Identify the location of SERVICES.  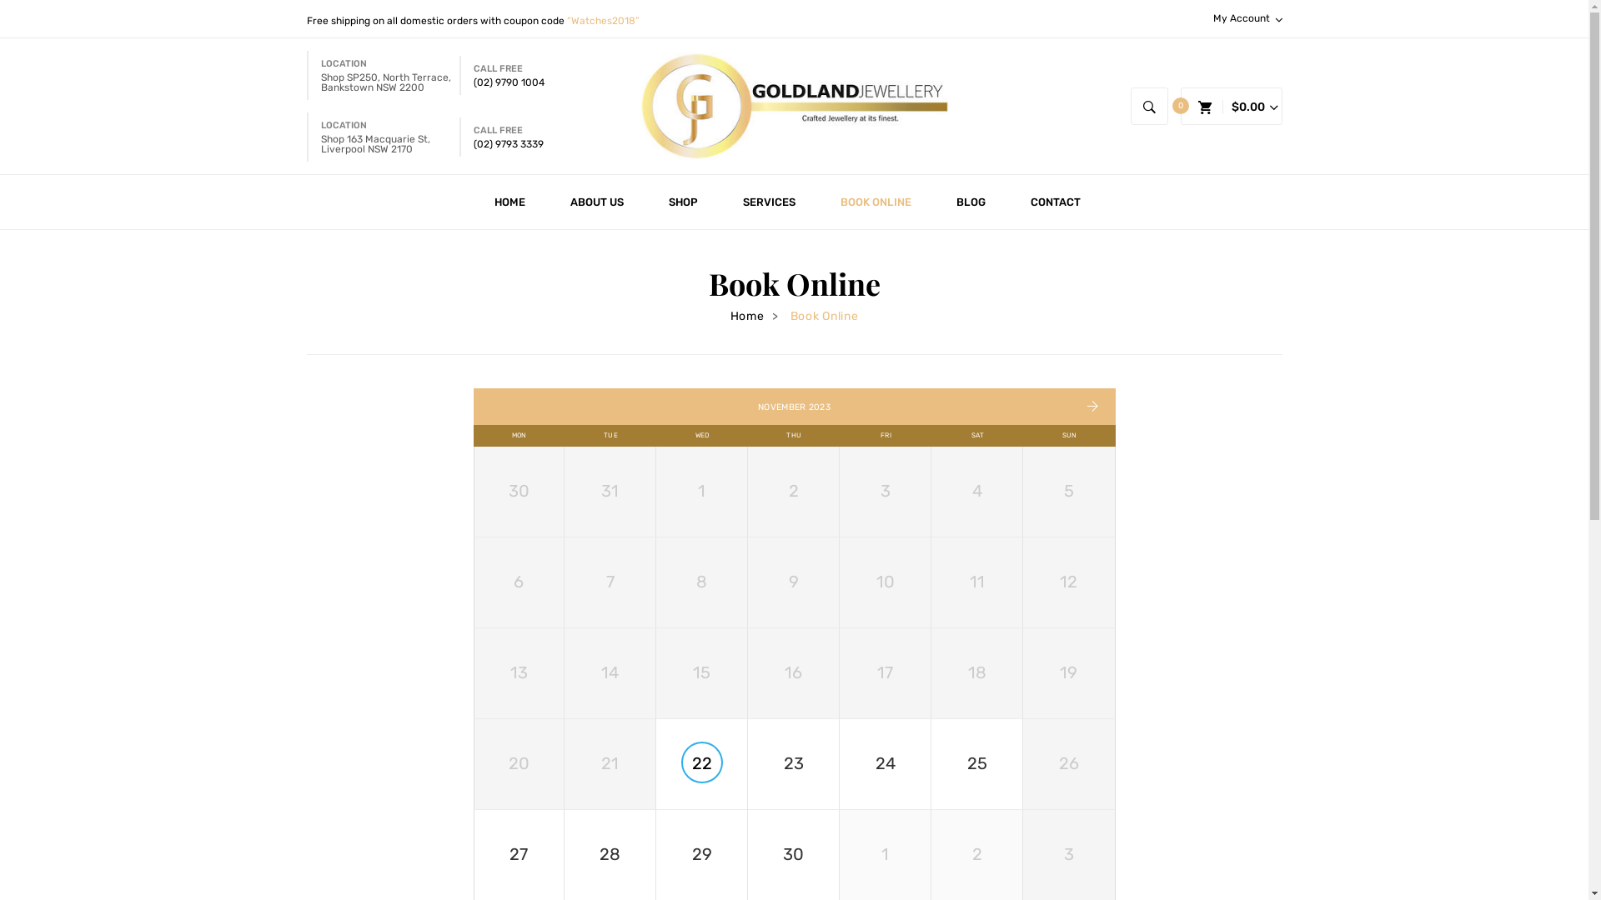
(769, 202).